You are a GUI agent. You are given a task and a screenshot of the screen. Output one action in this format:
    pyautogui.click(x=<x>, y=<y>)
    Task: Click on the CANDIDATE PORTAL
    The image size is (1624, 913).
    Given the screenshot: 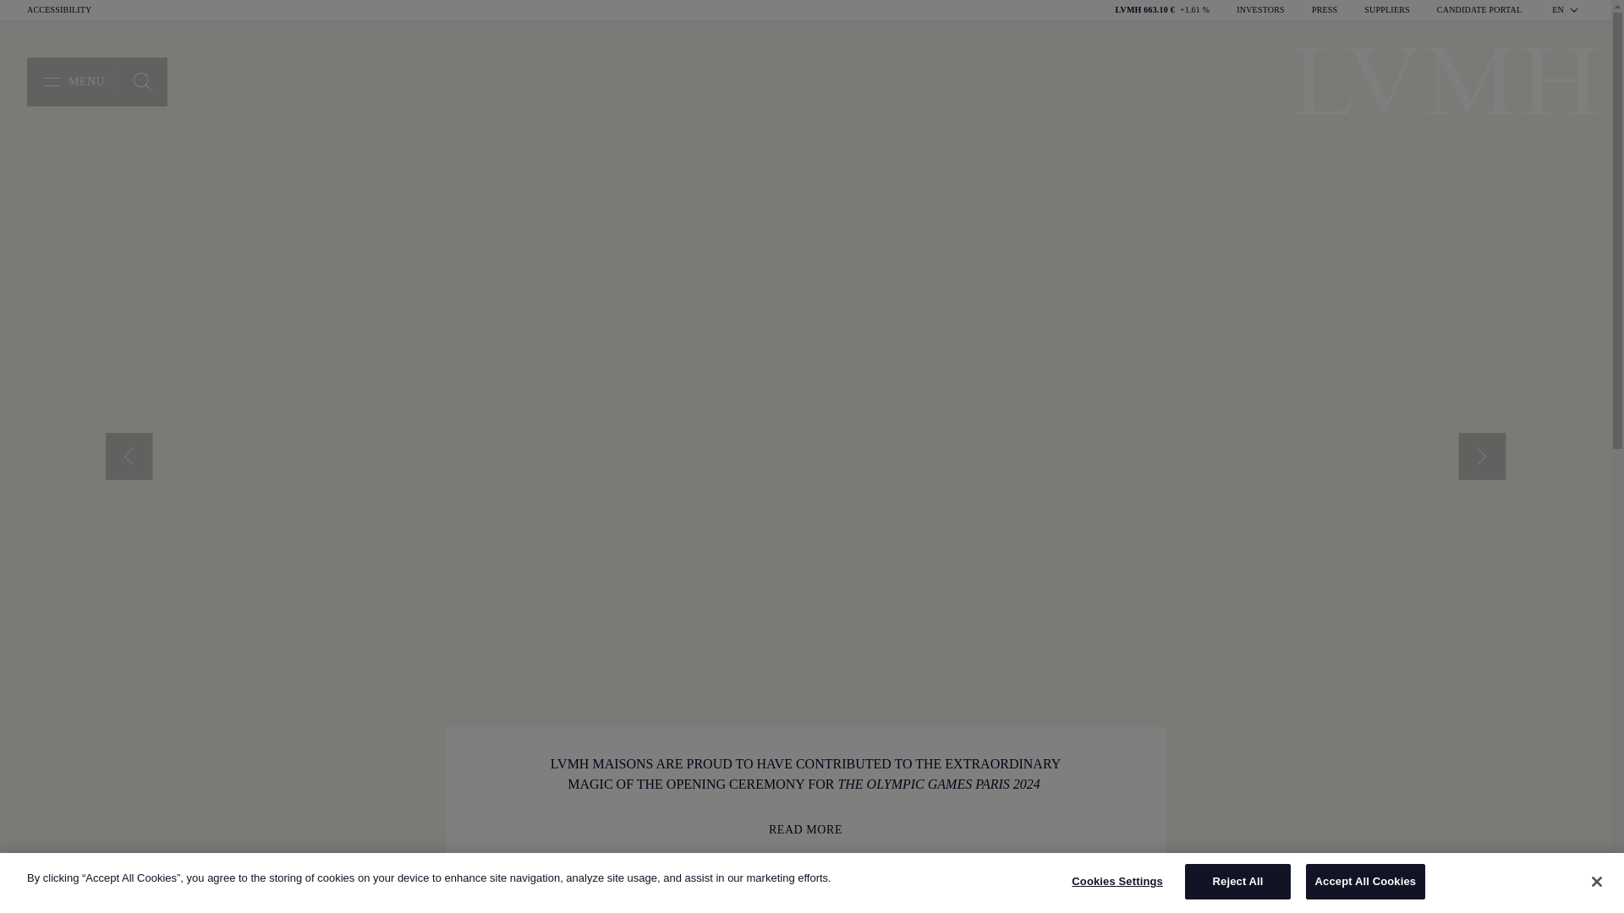 What is the action you would take?
    pyautogui.click(x=1386, y=10)
    